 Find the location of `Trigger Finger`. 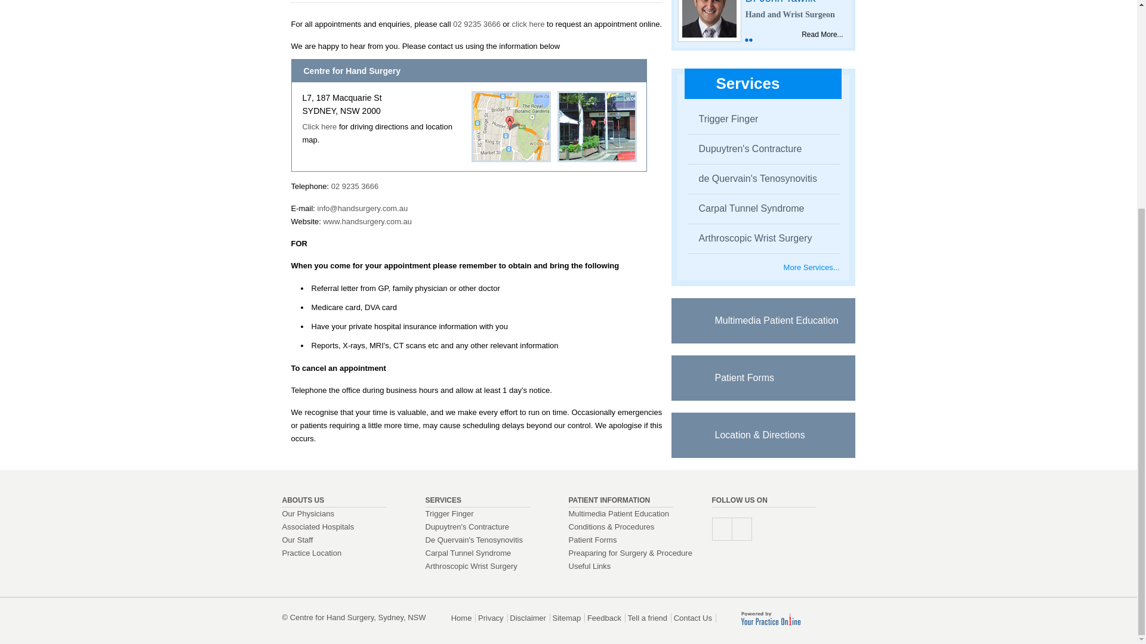

Trigger Finger is located at coordinates (723, 119).